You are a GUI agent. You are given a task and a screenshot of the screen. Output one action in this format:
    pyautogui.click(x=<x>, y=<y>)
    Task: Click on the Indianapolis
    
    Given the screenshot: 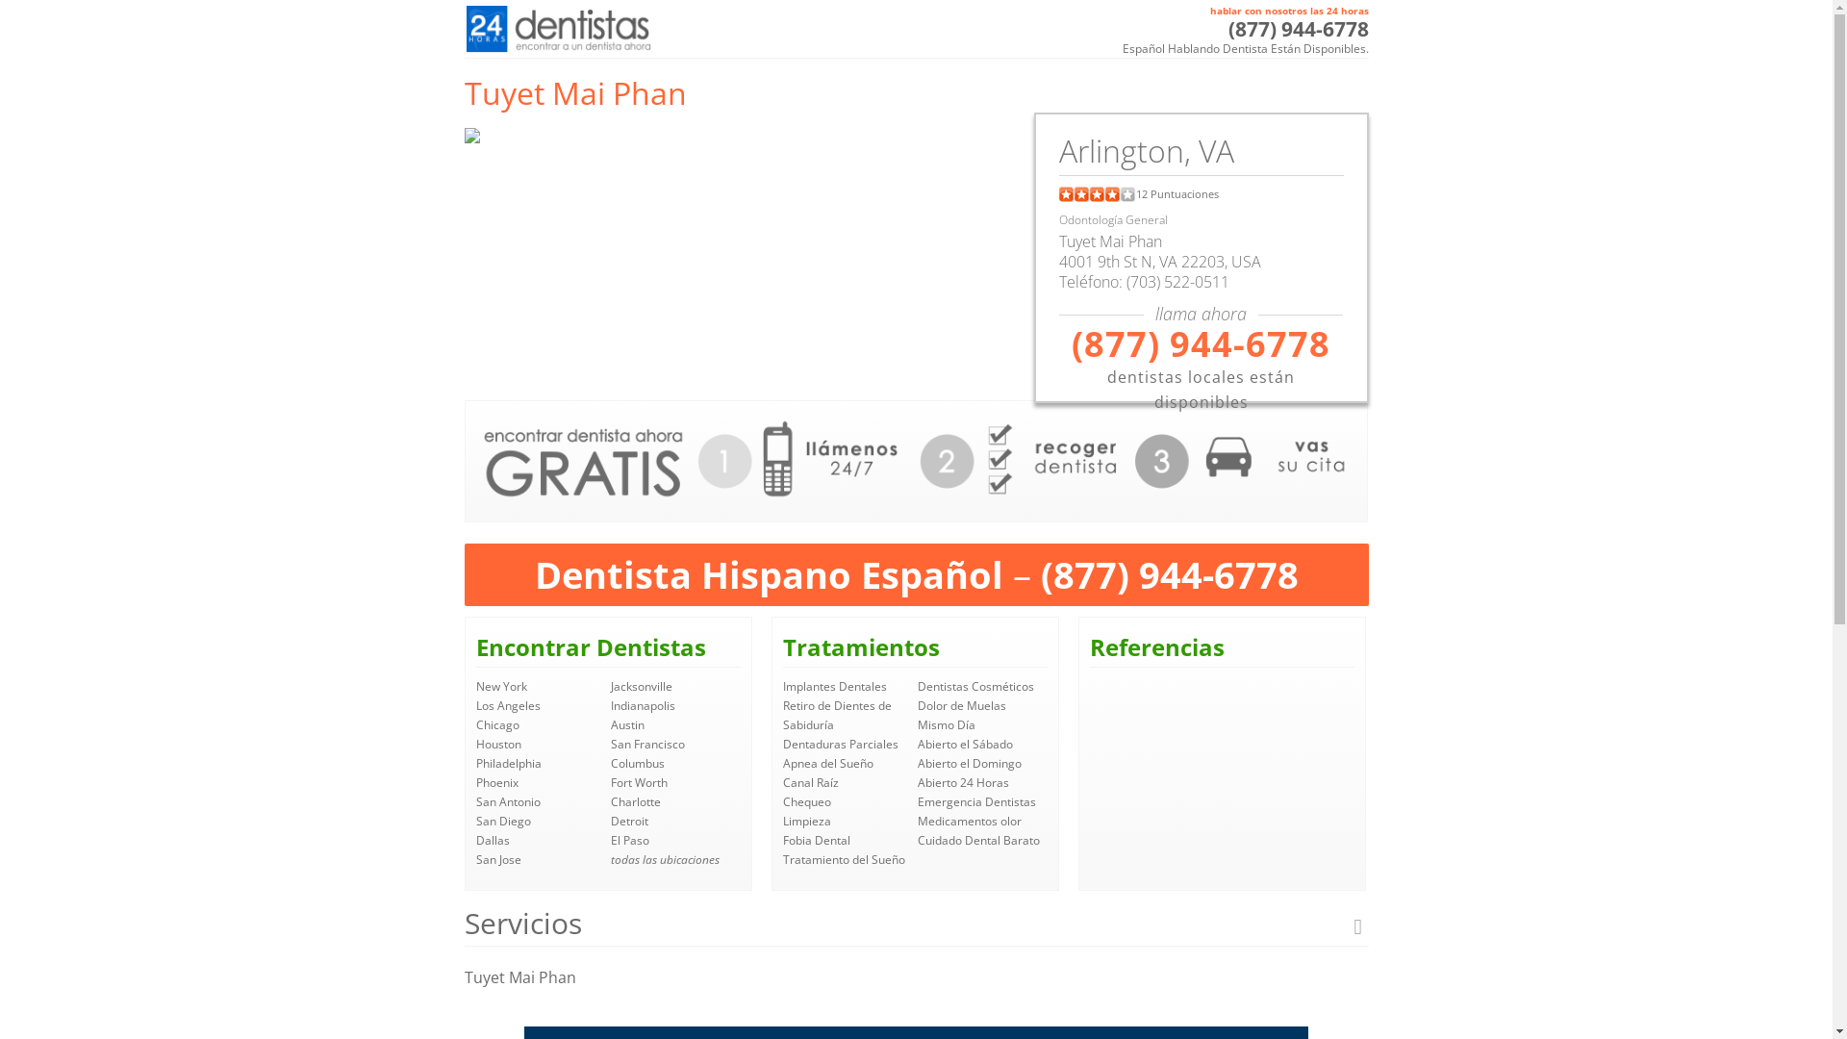 What is the action you would take?
    pyautogui.click(x=643, y=706)
    